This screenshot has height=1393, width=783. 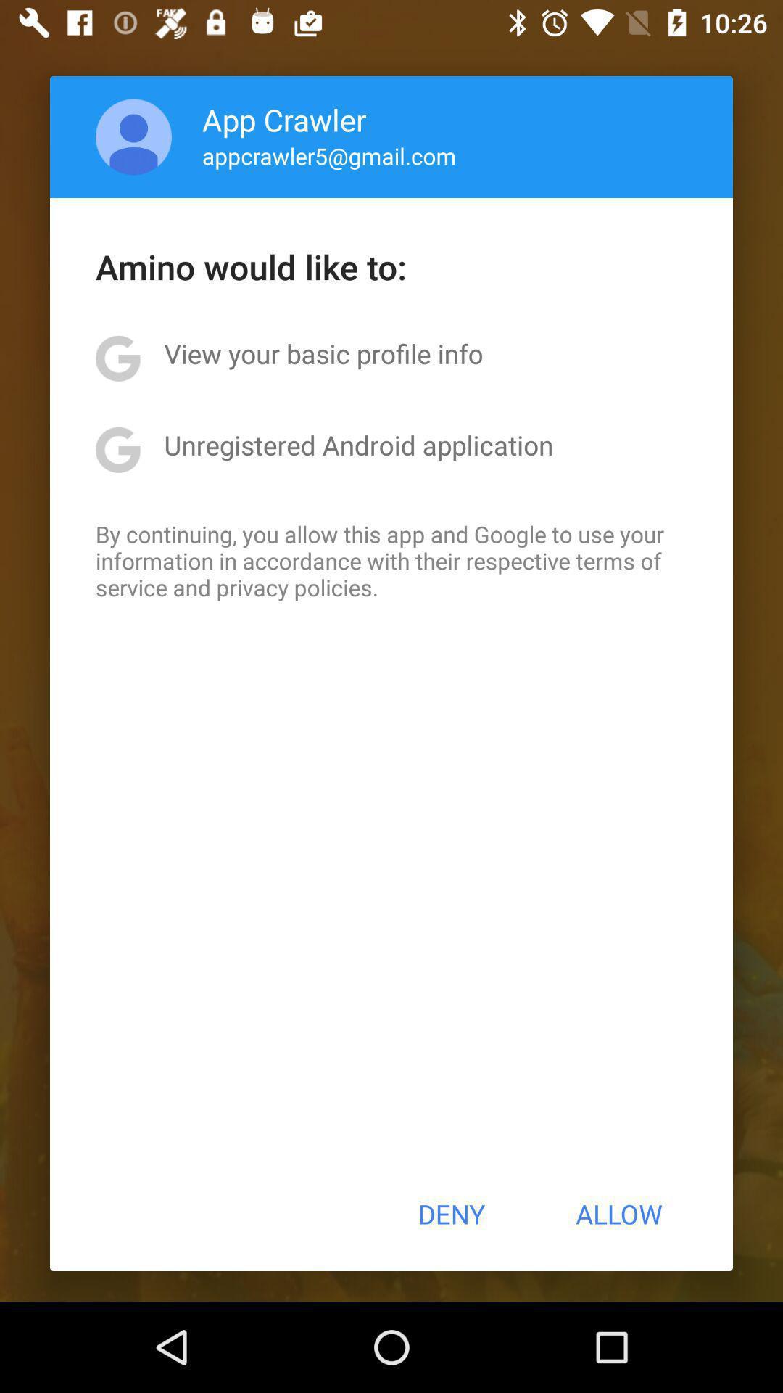 What do you see at coordinates (133, 136) in the screenshot?
I see `select the icon next to app crawler item` at bounding box center [133, 136].